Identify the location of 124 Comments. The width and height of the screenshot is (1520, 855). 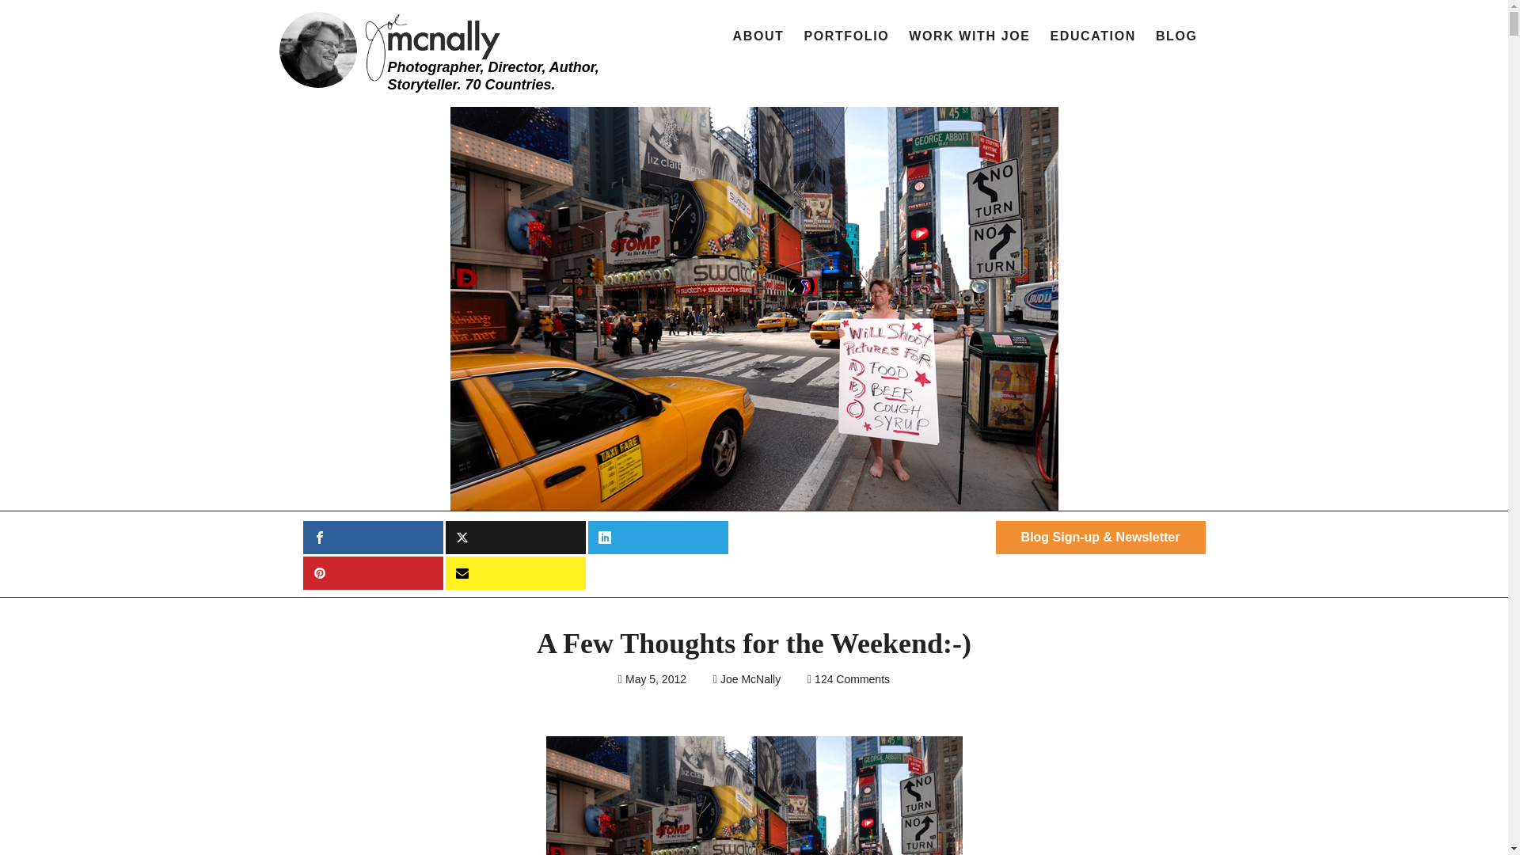
(852, 679).